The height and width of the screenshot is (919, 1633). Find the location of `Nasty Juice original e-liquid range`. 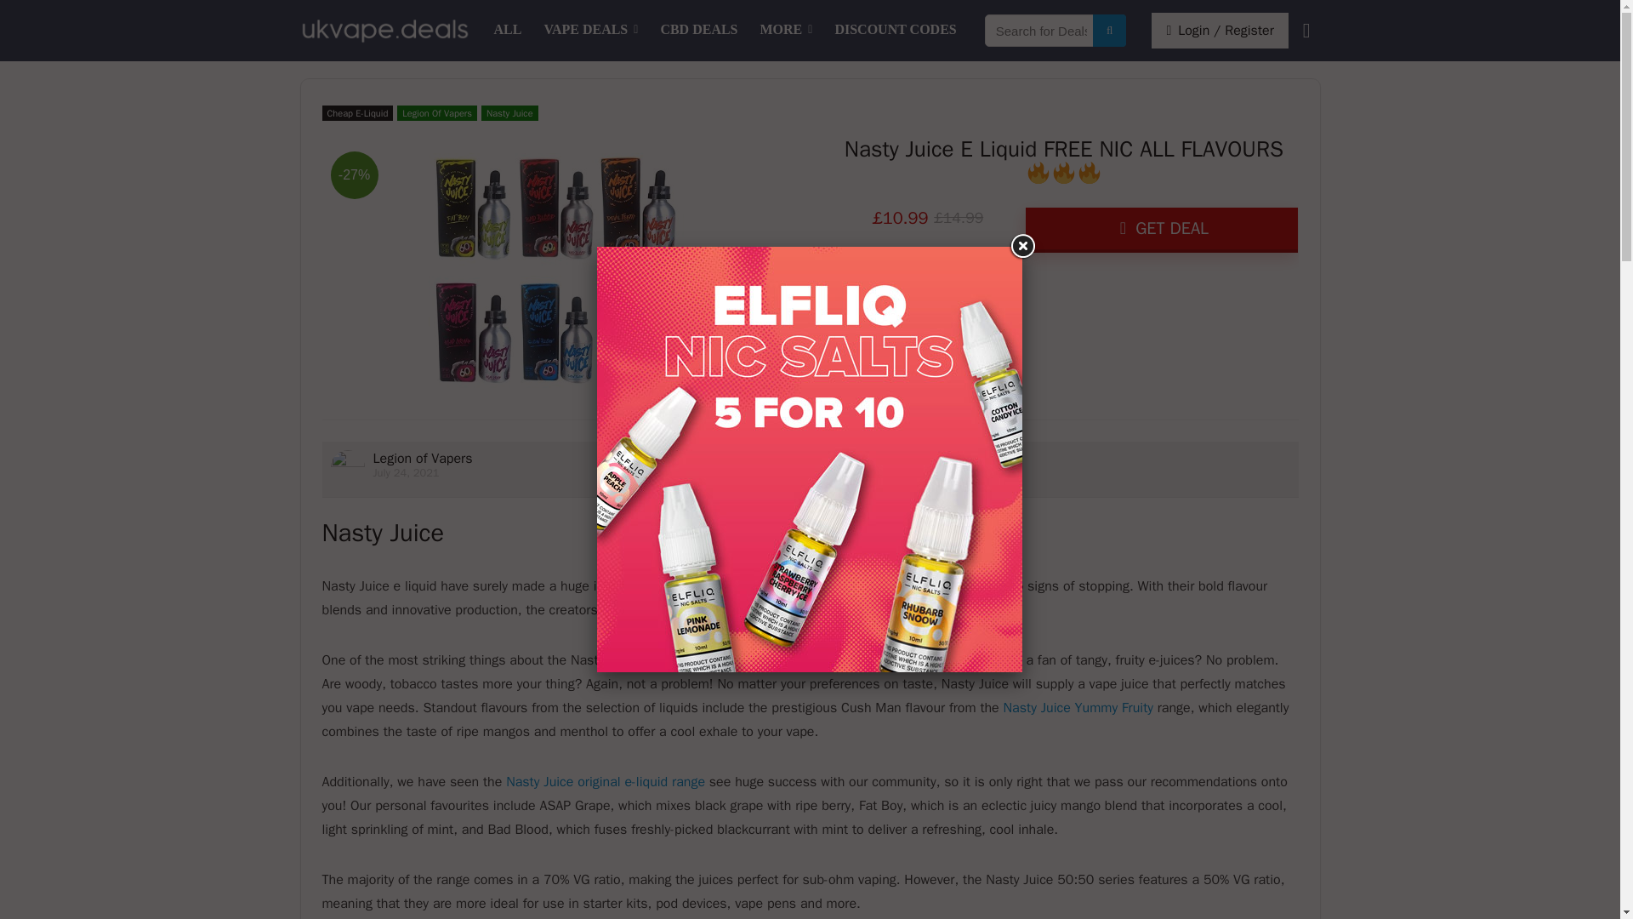

Nasty Juice original e-liquid range is located at coordinates (606, 781).